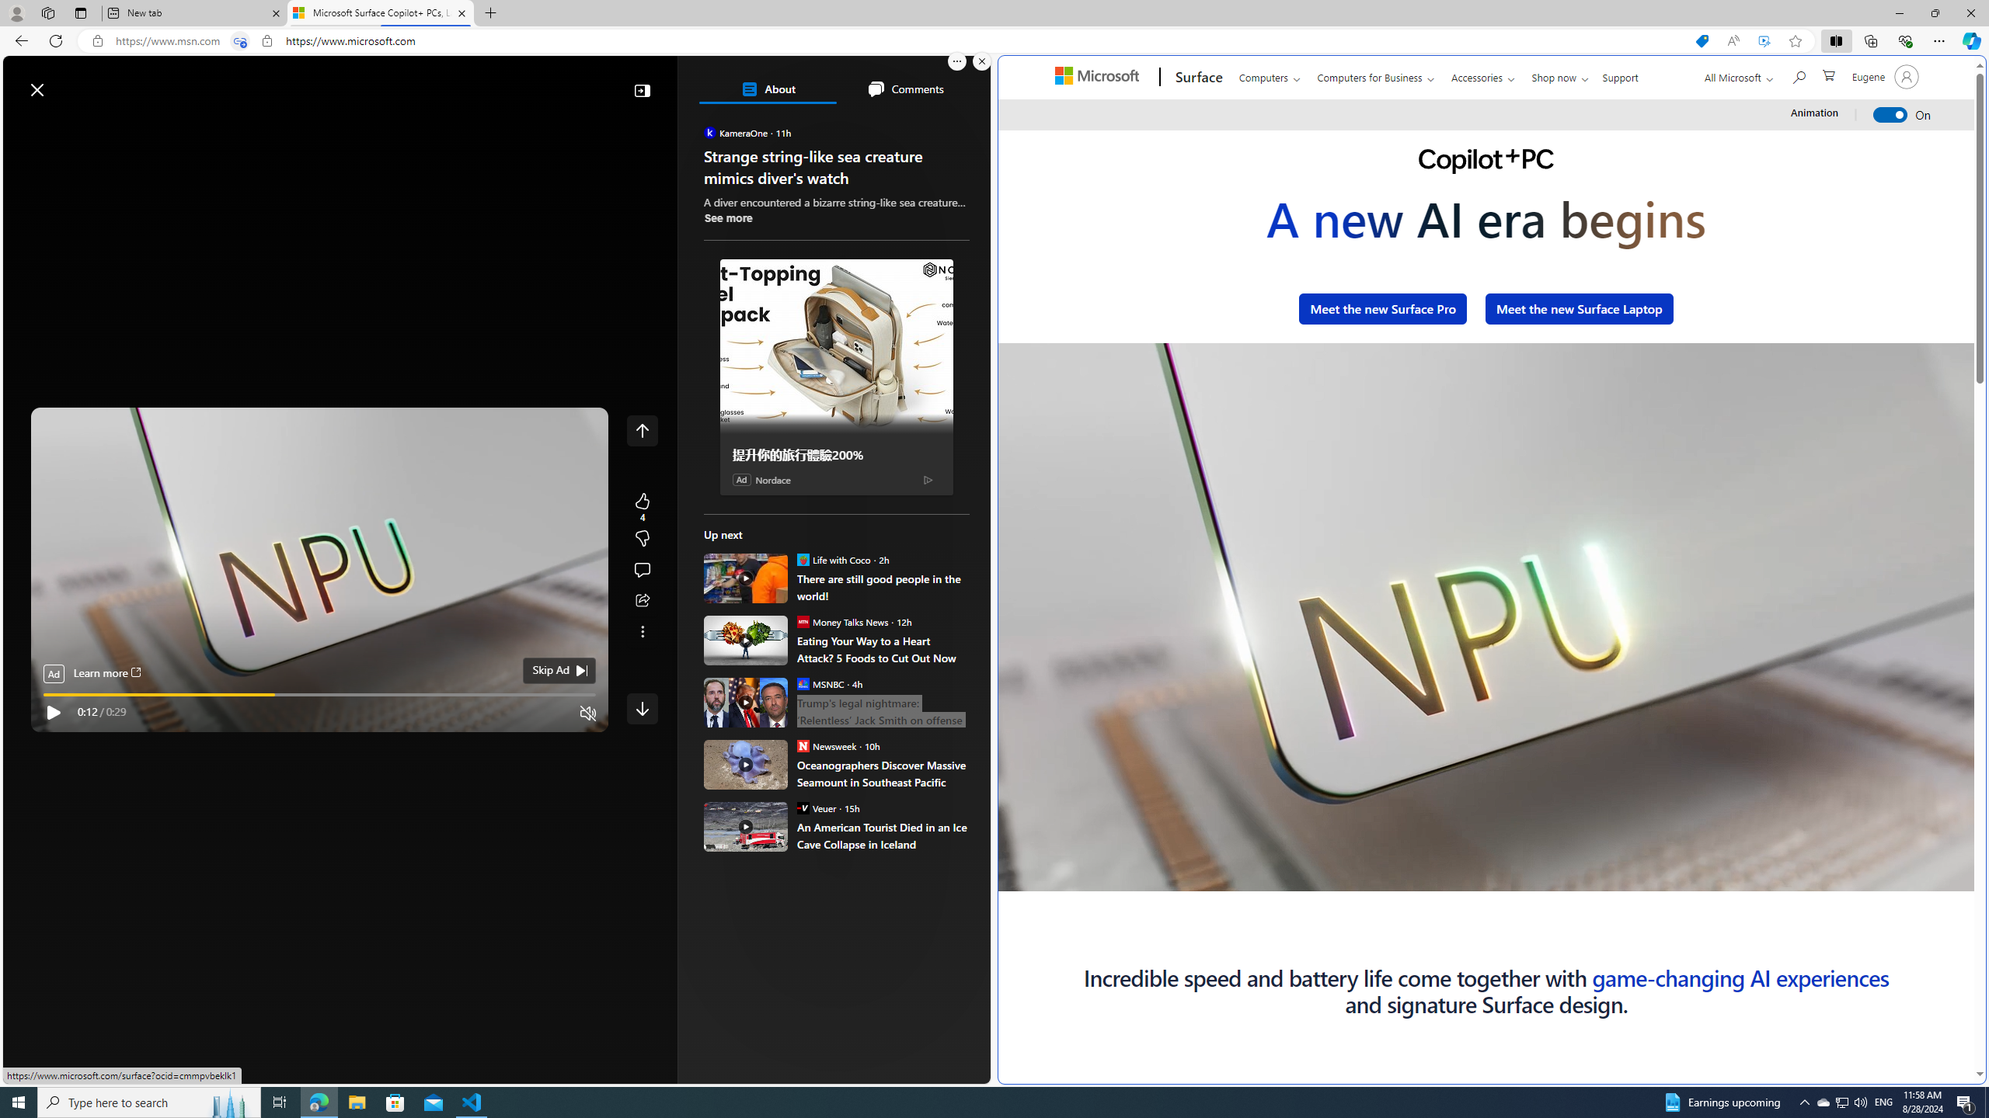 Image resolution: width=1989 pixels, height=1118 pixels. Describe the element at coordinates (221, 82) in the screenshot. I see `Web search` at that location.